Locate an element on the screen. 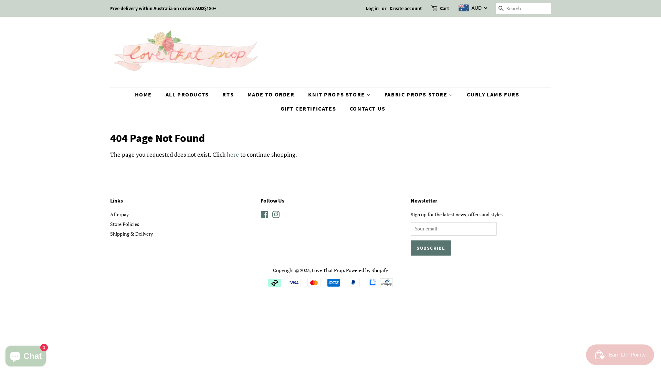  CONTACT US is located at coordinates (365, 109).